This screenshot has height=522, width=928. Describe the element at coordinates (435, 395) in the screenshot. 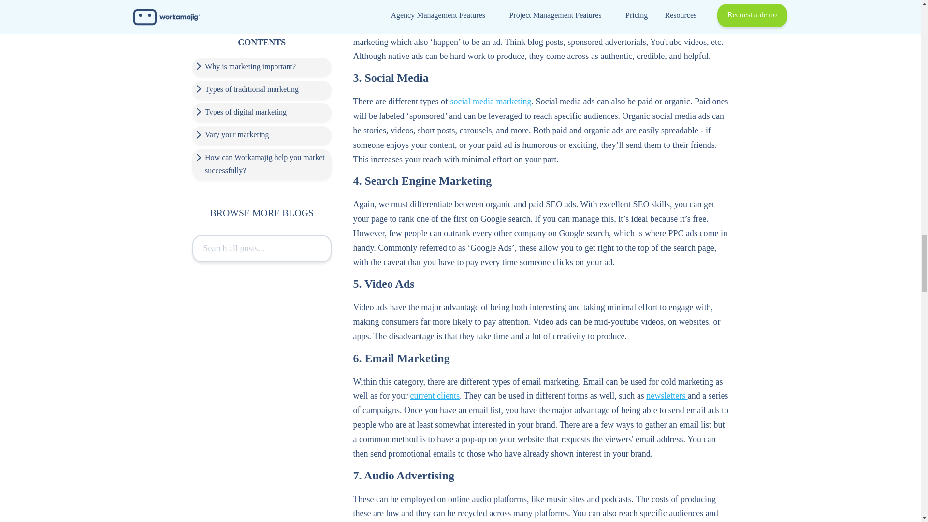

I see `current clients` at that location.